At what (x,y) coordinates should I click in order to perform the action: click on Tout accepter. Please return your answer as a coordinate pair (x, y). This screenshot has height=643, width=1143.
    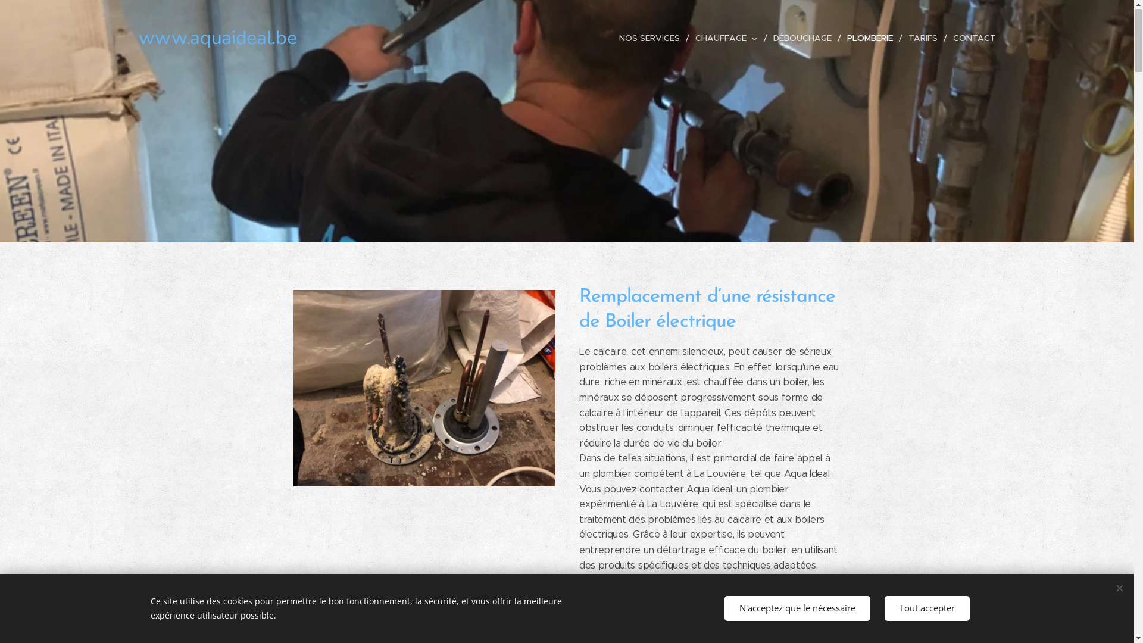
    Looking at the image, I should click on (927, 608).